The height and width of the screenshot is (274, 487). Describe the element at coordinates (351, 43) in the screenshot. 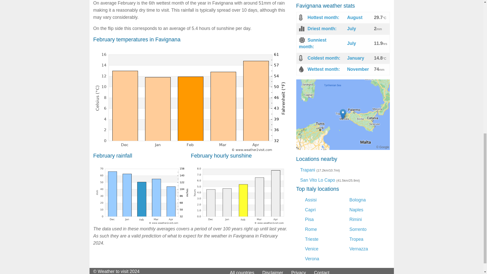

I see `July` at that location.